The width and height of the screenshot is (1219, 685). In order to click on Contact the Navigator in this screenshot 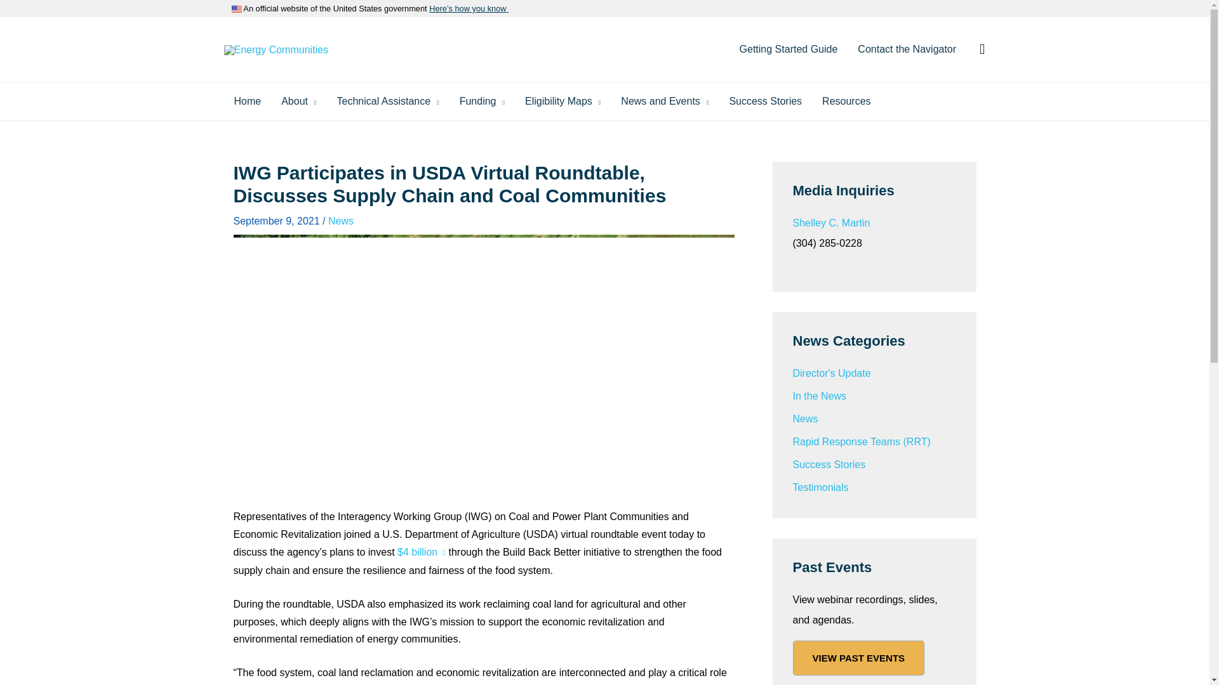, I will do `click(907, 49)`.